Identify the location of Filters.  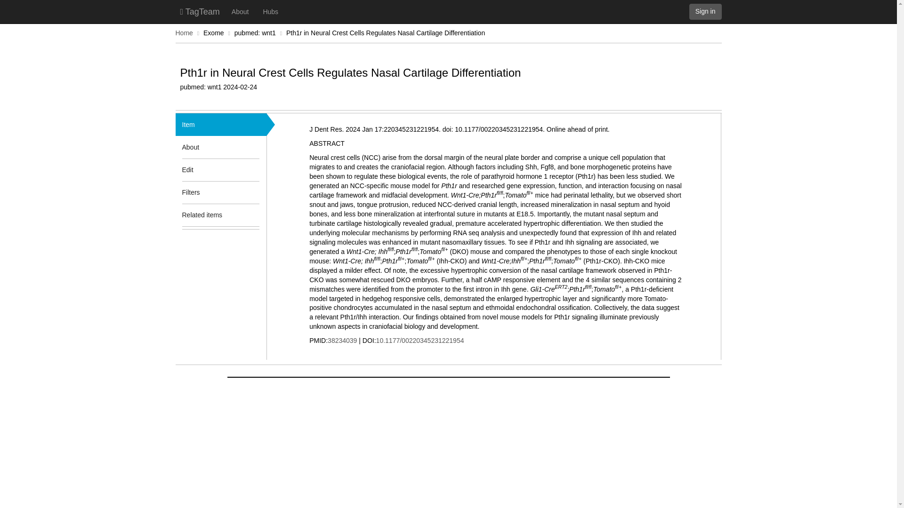
(207, 192).